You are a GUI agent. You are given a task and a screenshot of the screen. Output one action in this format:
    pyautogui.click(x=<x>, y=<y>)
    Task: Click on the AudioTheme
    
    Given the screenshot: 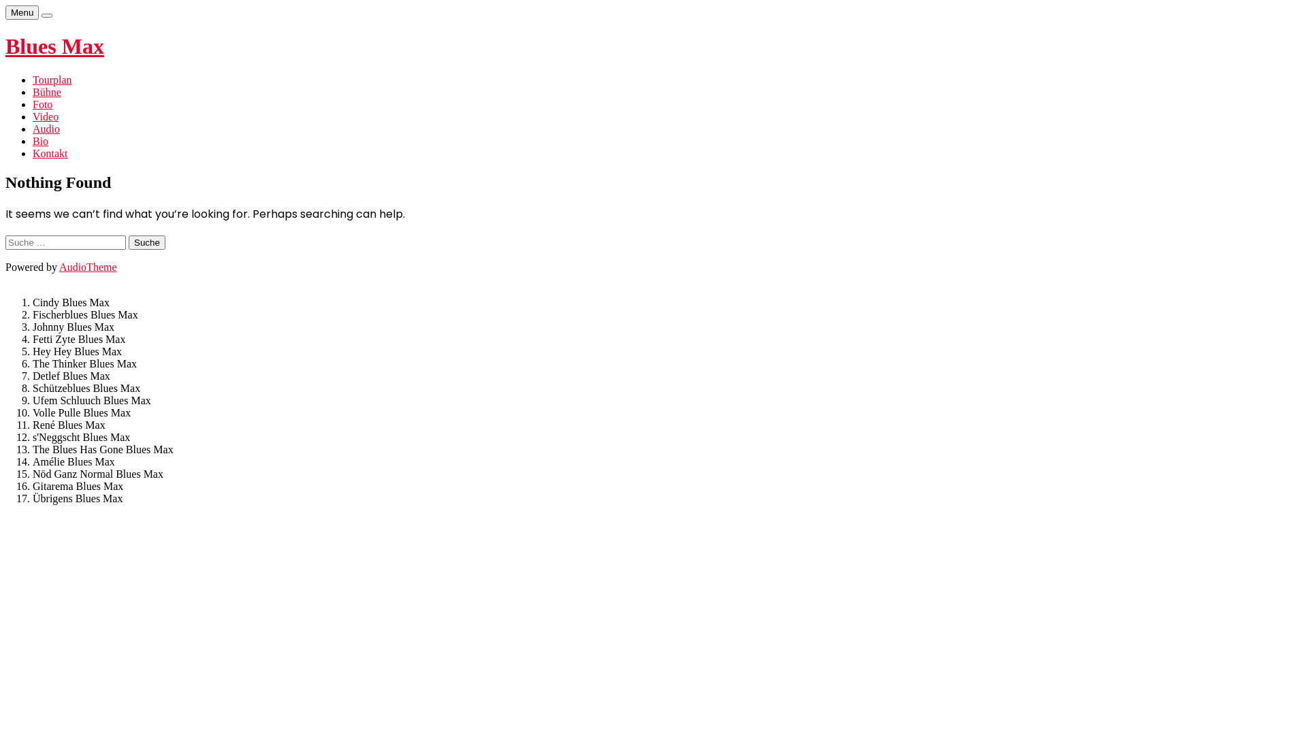 What is the action you would take?
    pyautogui.click(x=88, y=267)
    